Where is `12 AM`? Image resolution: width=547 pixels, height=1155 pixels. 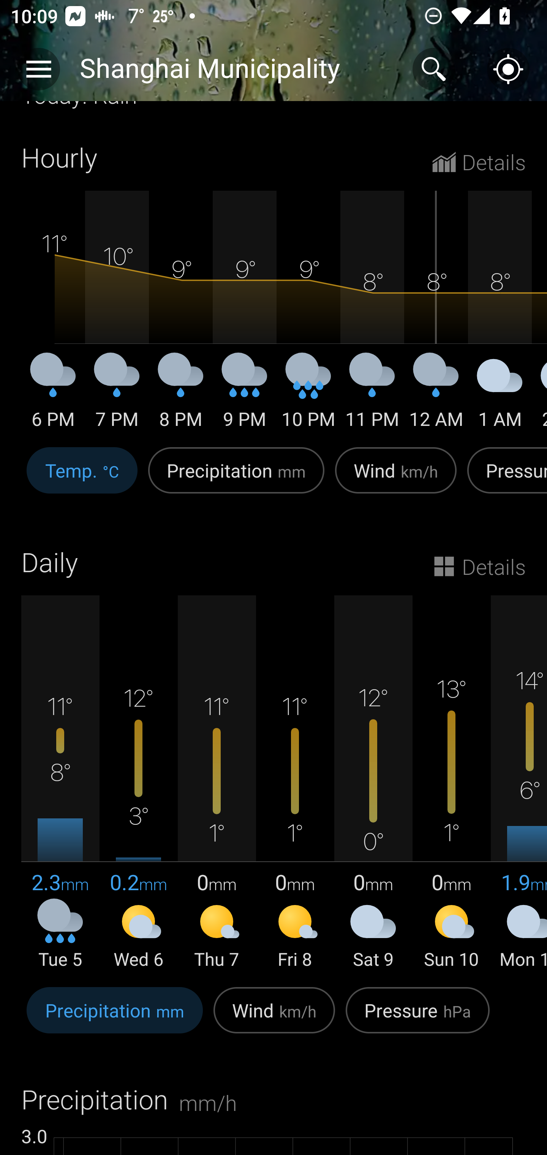
12 AM is located at coordinates (436, 396).